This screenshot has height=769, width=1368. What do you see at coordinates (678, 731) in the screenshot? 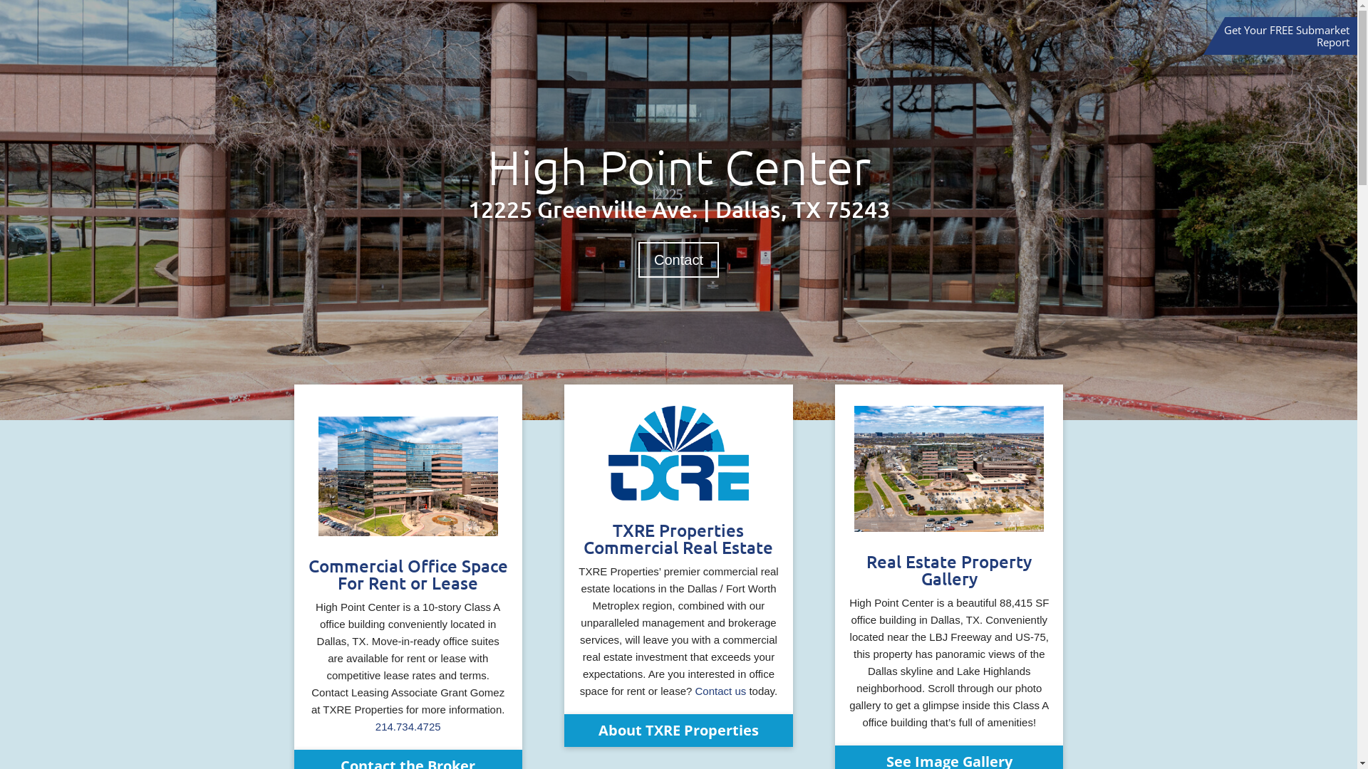
I see `About TXRE Properties` at bounding box center [678, 731].